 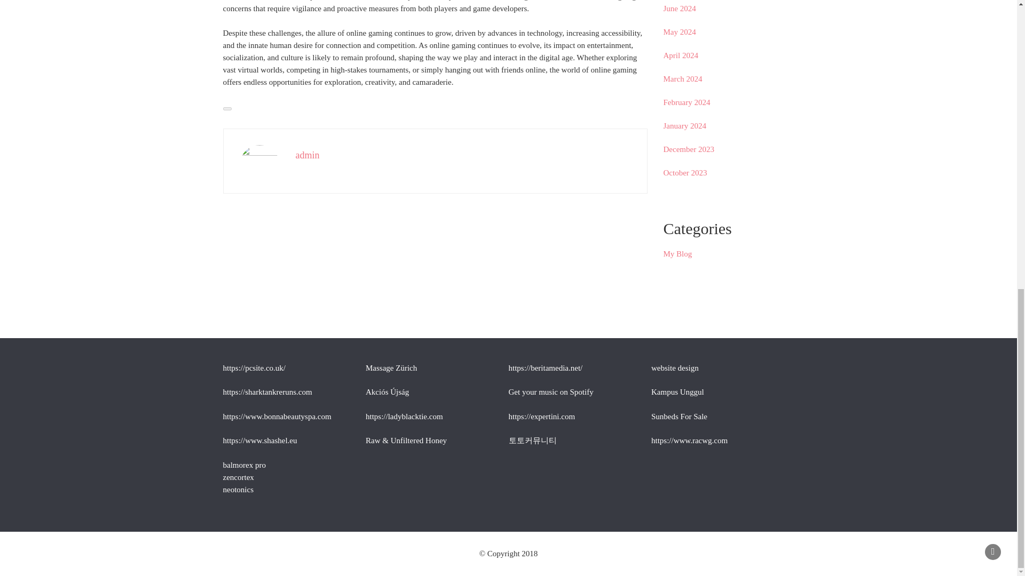 I want to click on March 2024, so click(x=682, y=79).